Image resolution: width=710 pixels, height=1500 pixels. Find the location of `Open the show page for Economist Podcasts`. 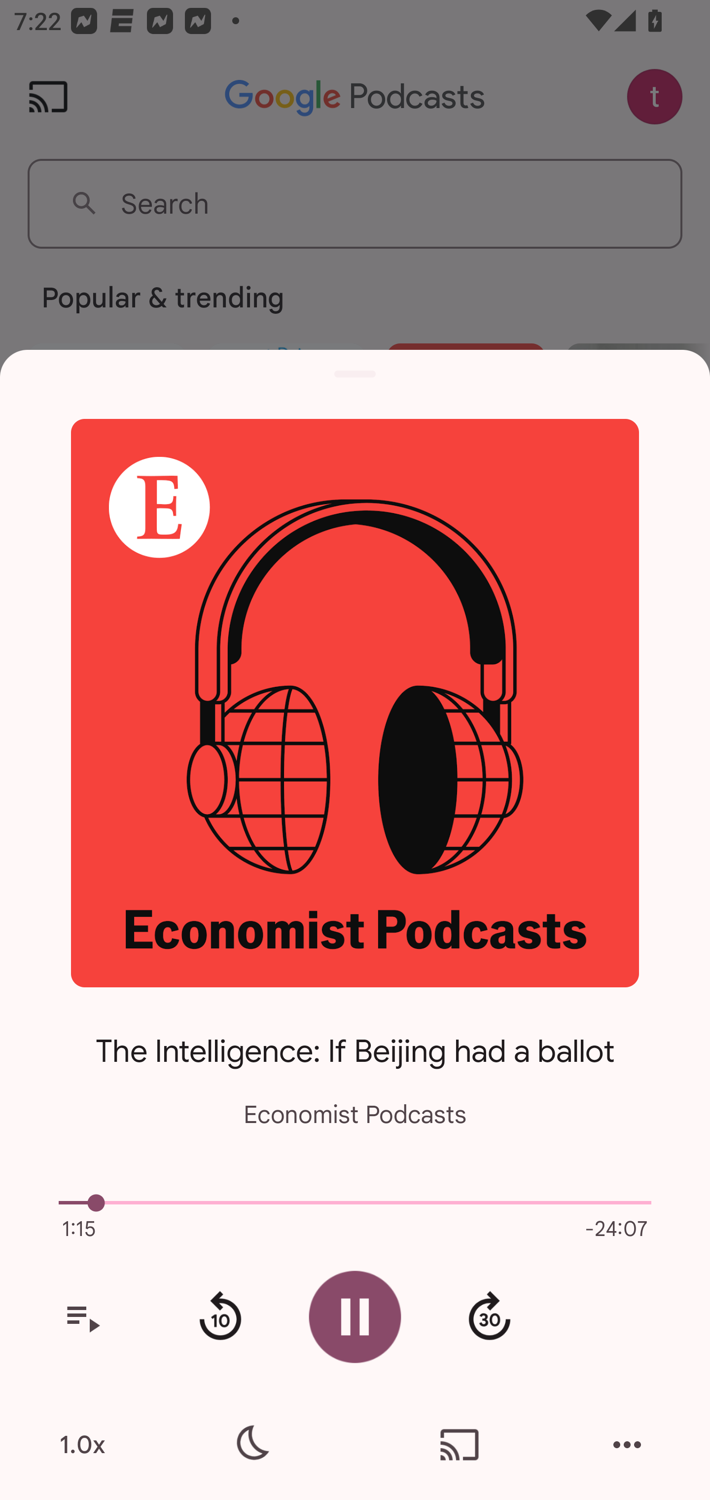

Open the show page for Economist Podcasts is located at coordinates (355, 703).